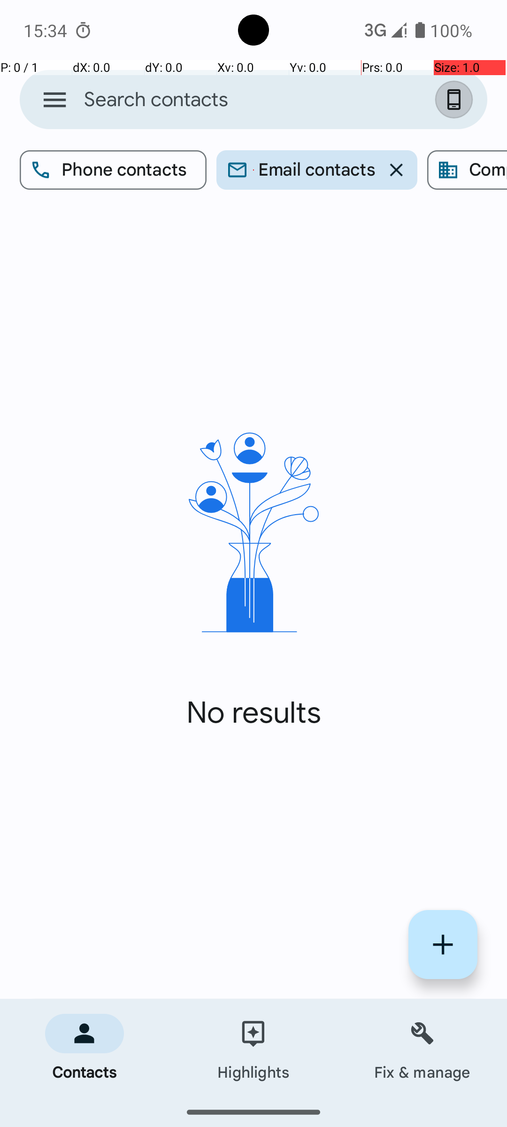  I want to click on Fix & manage, so click(422, 1048).